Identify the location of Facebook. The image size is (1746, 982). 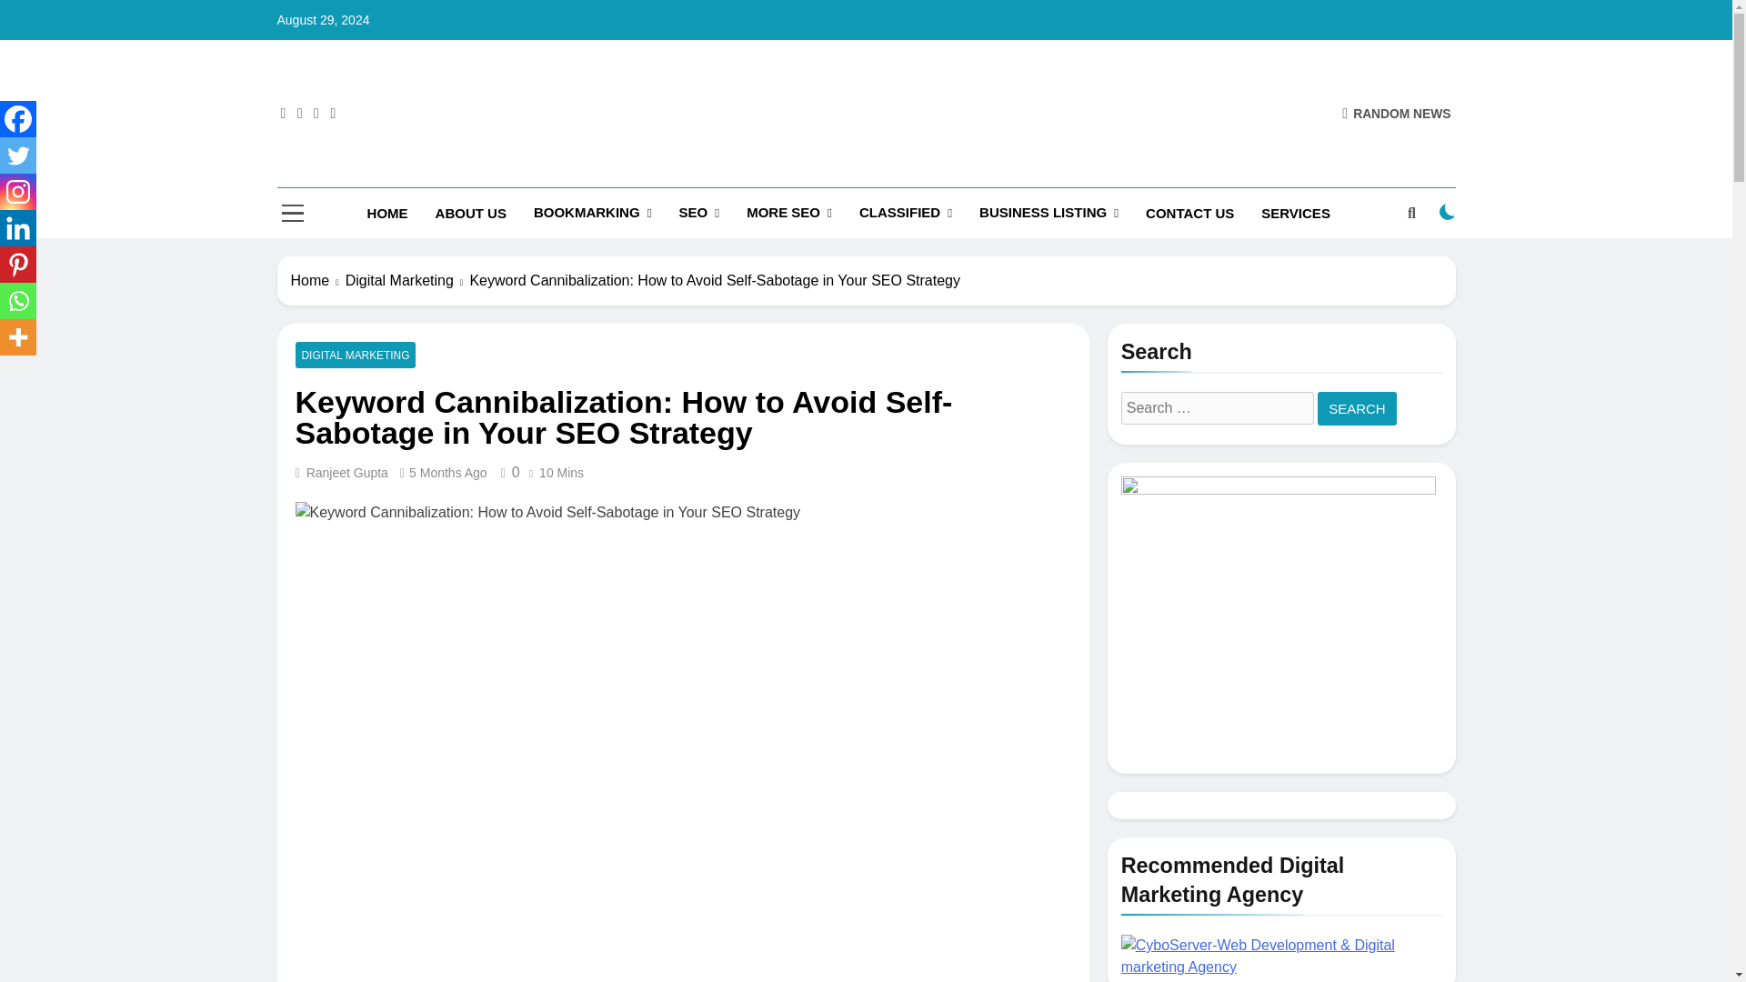
(18, 119).